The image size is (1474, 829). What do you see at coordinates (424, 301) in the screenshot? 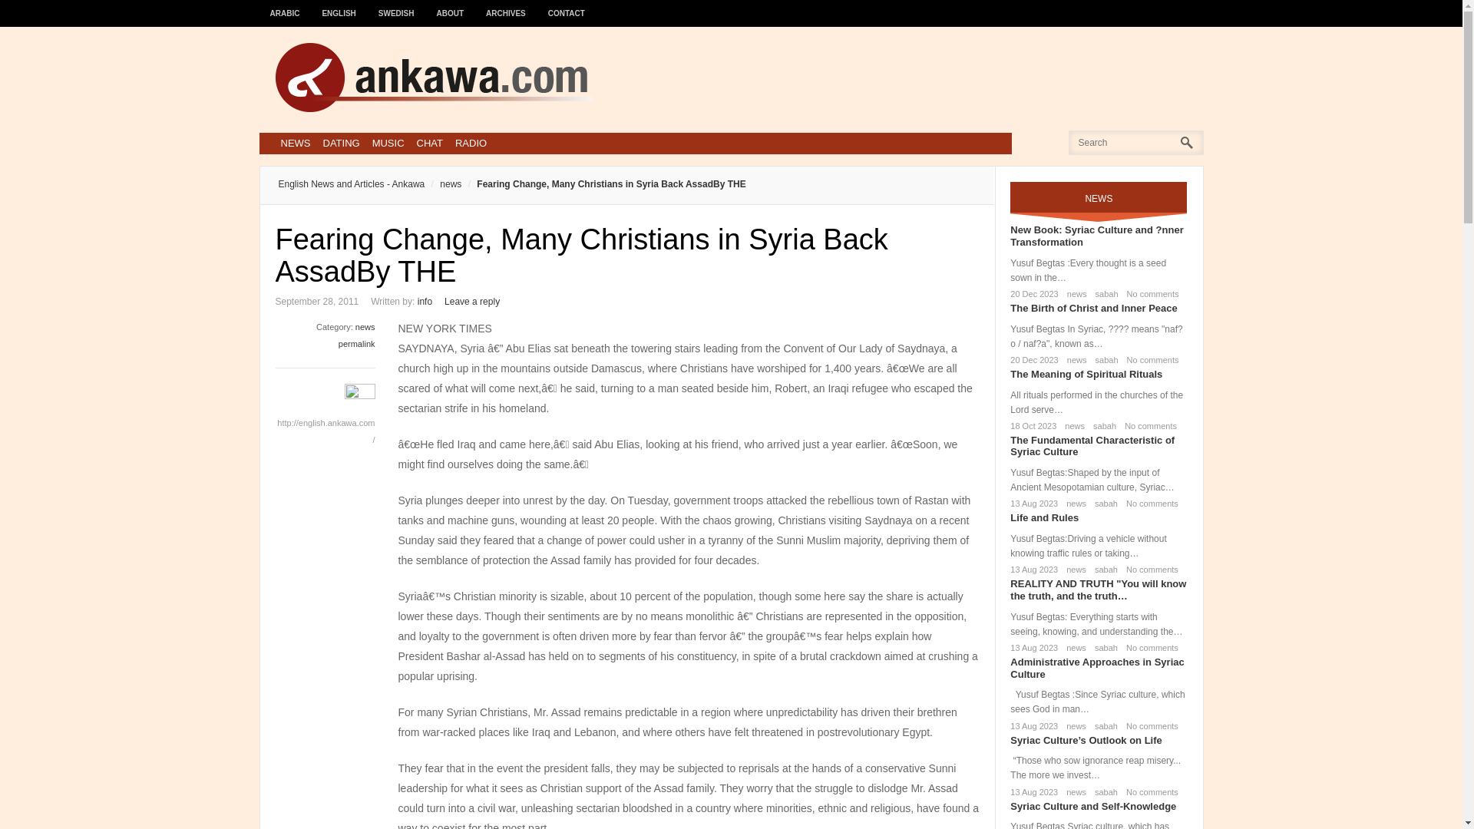
I see `info` at bounding box center [424, 301].